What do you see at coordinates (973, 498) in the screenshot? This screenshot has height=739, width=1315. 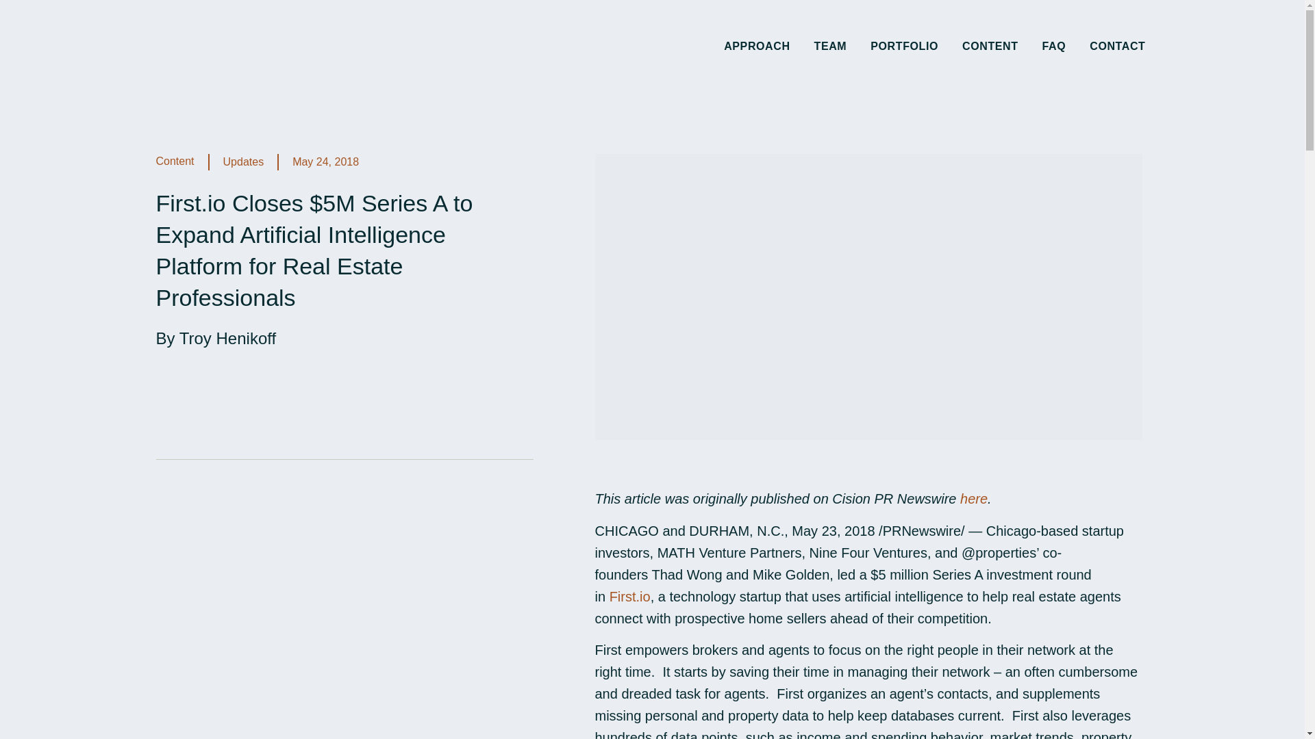 I see `here` at bounding box center [973, 498].